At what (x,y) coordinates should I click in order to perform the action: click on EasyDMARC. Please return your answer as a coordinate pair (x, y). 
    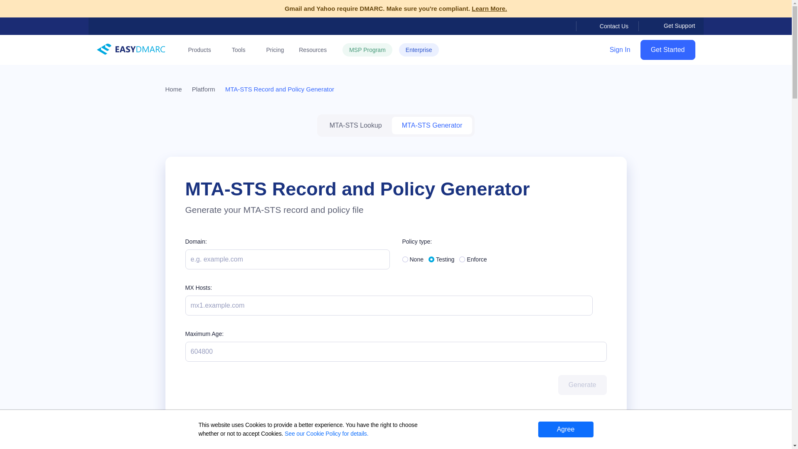
    Looking at the image, I should click on (131, 49).